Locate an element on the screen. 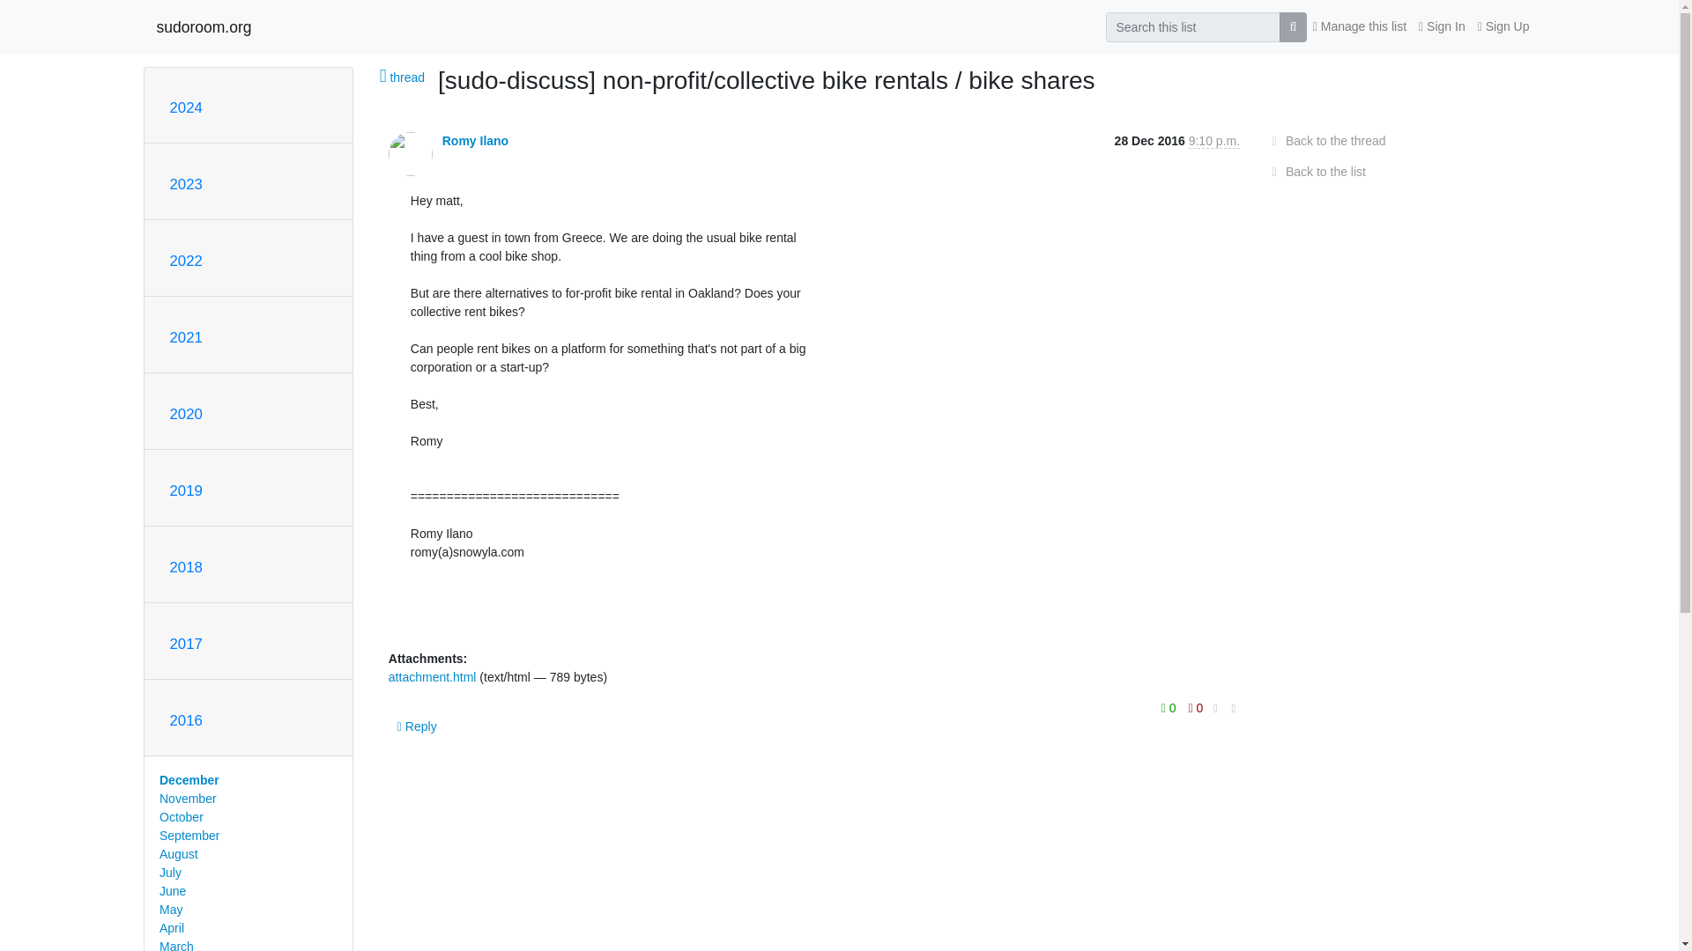  2023 is located at coordinates (185, 184).